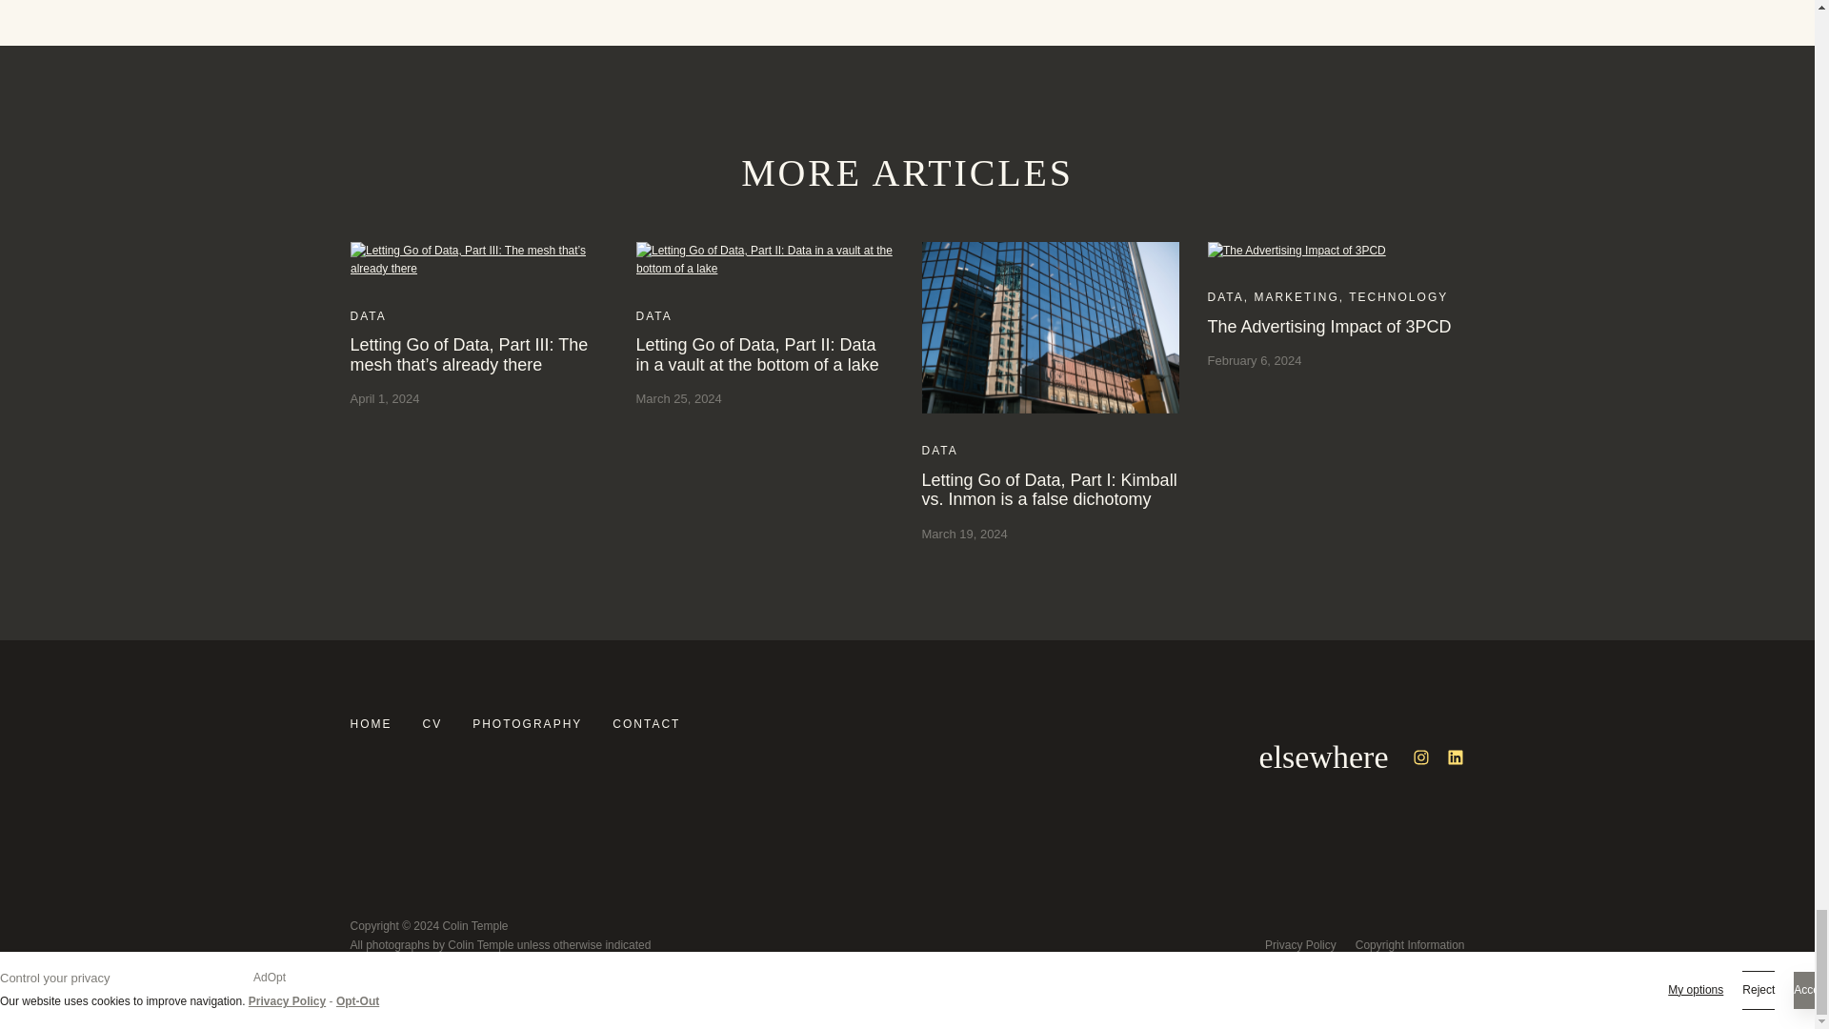  I want to click on DATA, so click(1225, 296).